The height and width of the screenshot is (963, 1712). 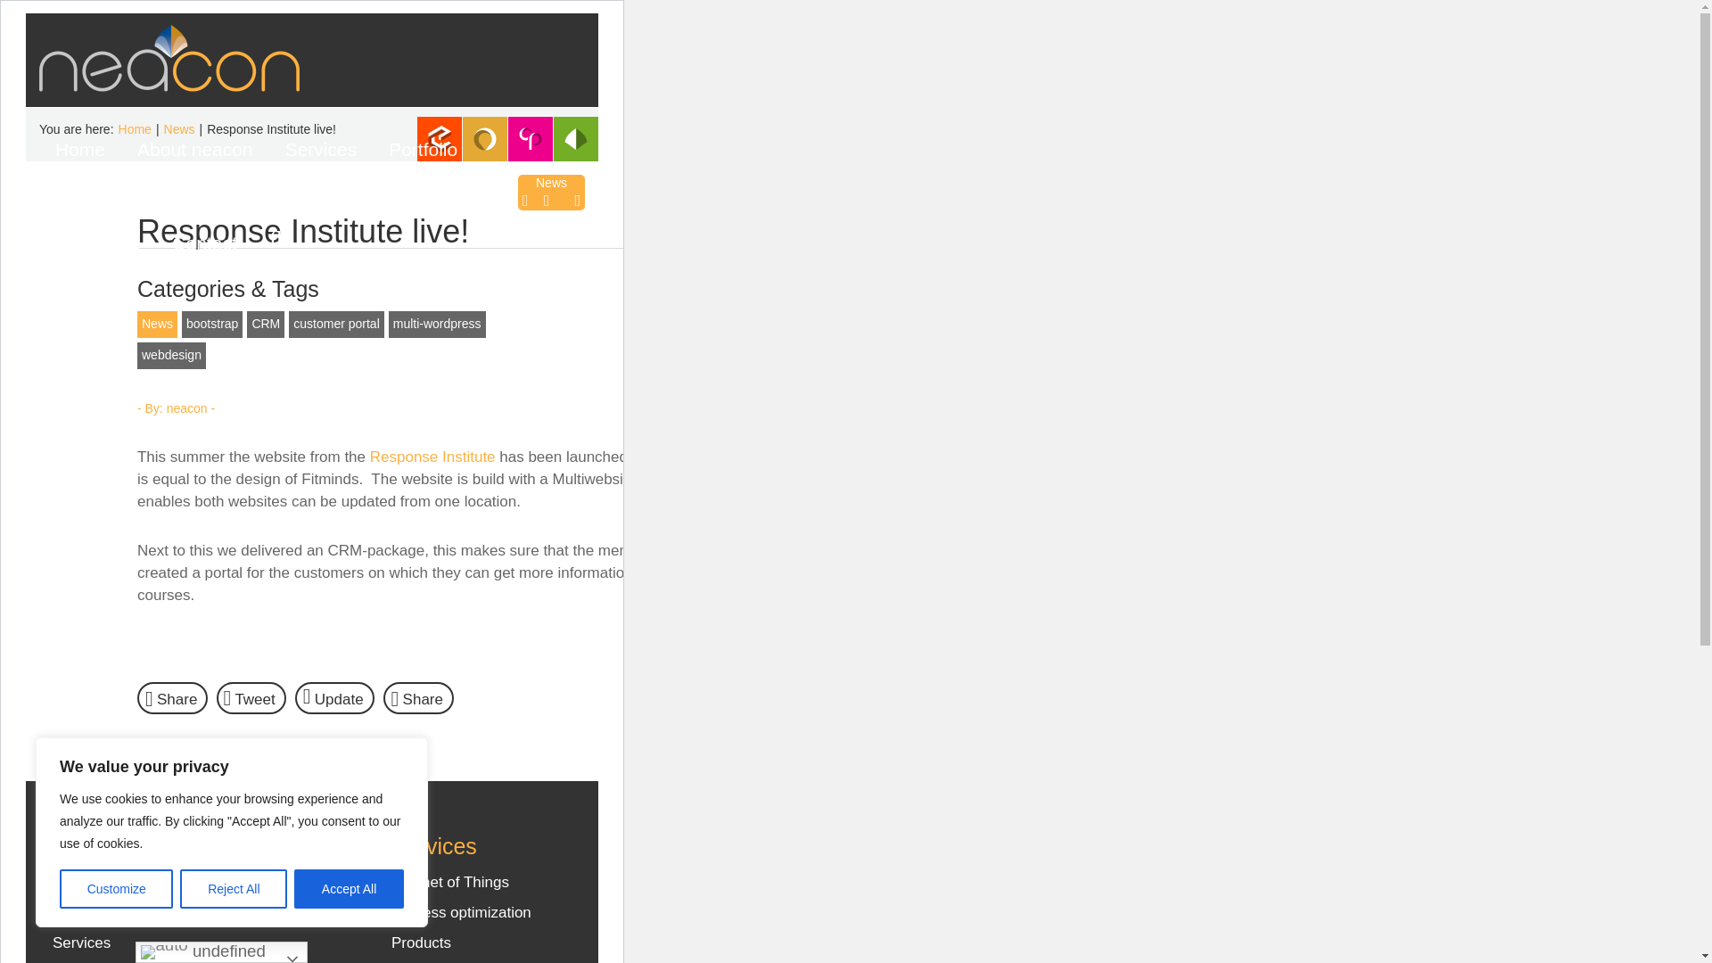 What do you see at coordinates (79, 149) in the screenshot?
I see `Home` at bounding box center [79, 149].